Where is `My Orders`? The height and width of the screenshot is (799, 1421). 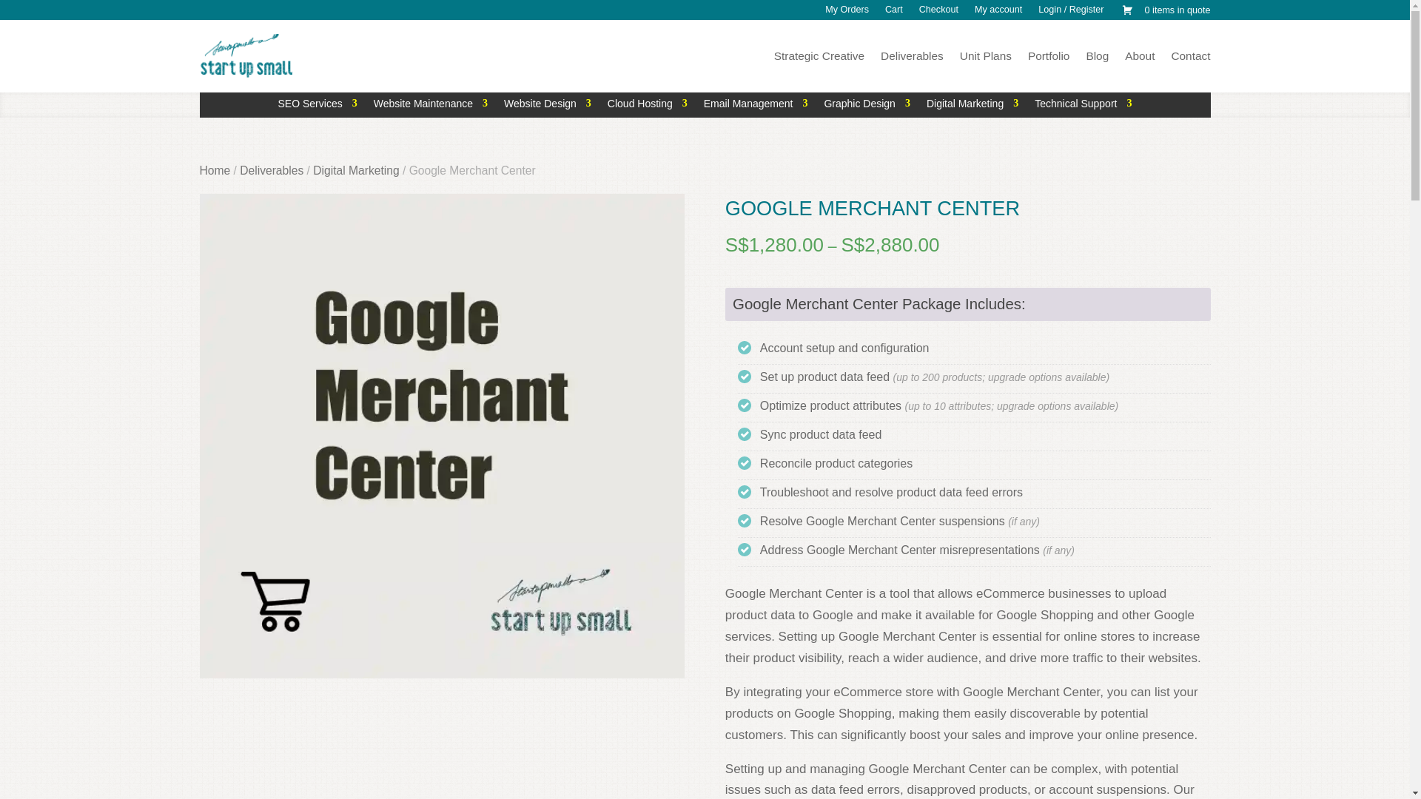
My Orders is located at coordinates (847, 15).